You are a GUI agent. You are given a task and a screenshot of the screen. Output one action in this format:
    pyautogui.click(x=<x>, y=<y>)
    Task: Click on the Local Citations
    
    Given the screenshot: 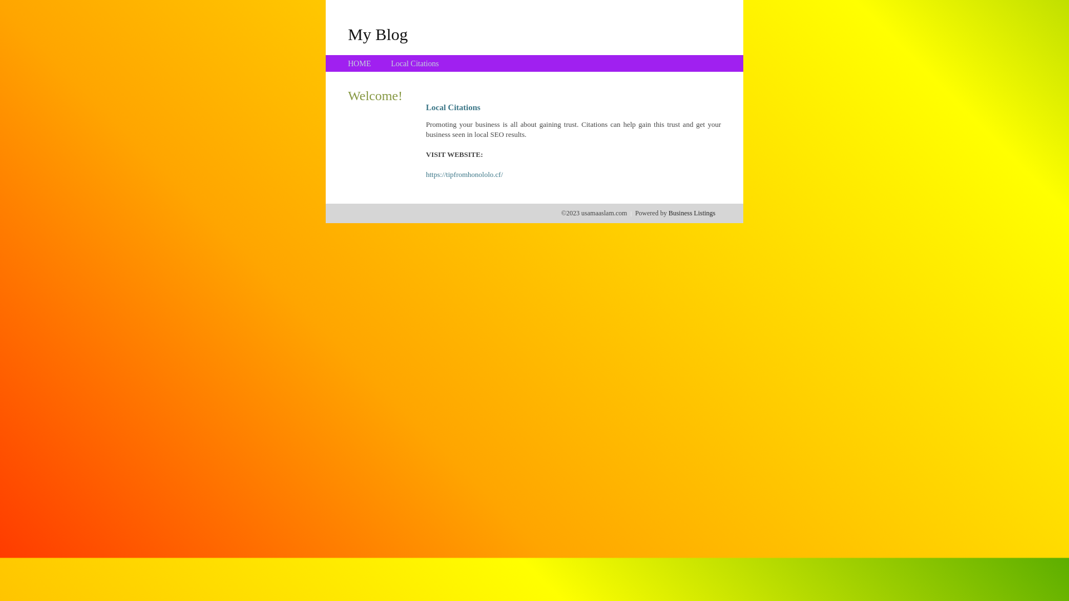 What is the action you would take?
    pyautogui.click(x=415, y=63)
    